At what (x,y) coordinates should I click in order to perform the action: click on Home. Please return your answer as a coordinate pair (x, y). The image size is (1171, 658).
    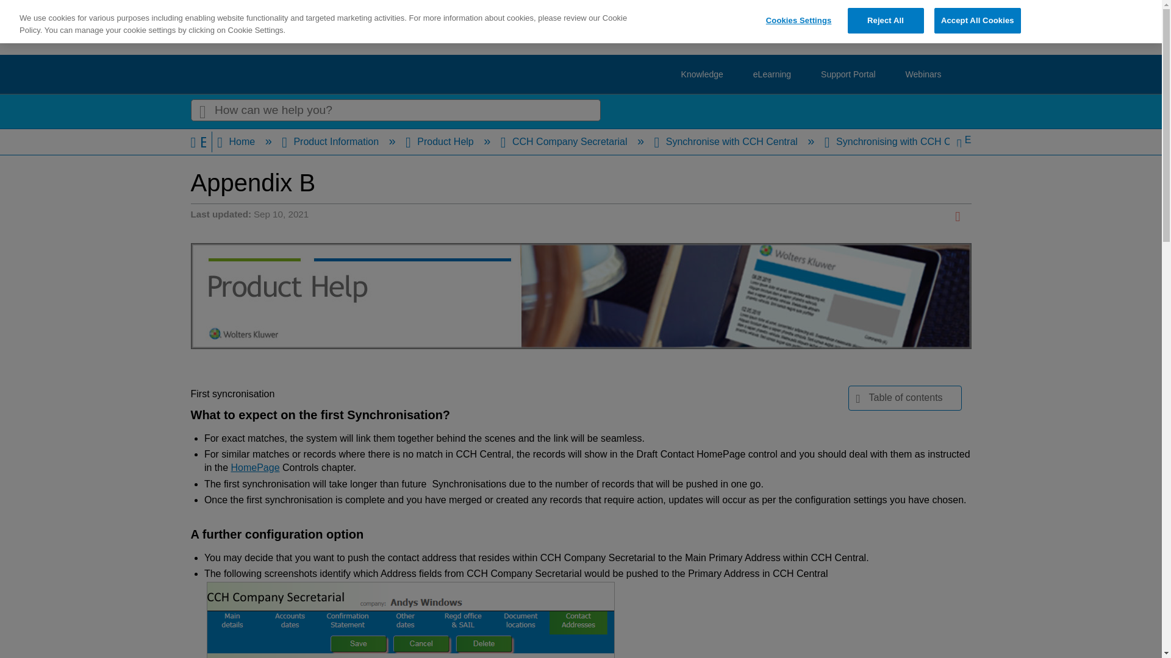
    Looking at the image, I should click on (237, 141).